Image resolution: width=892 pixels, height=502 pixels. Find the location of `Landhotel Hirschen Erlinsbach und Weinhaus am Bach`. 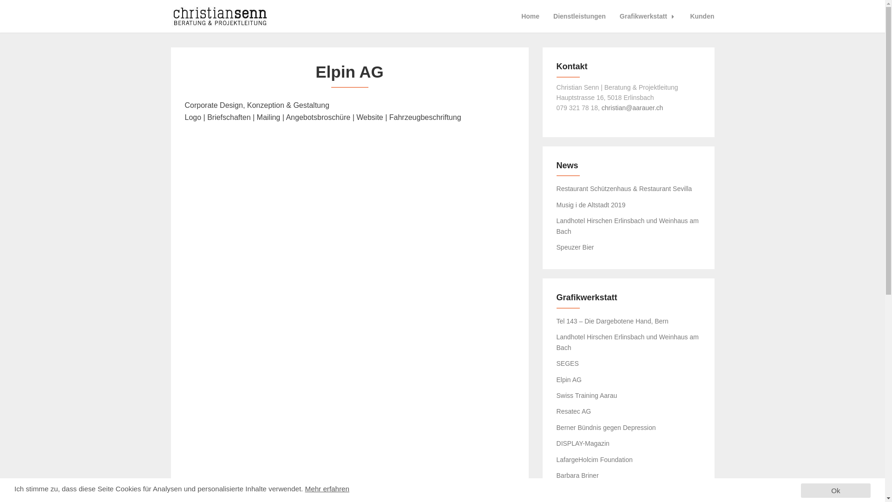

Landhotel Hirschen Erlinsbach und Weinhaus am Bach is located at coordinates (628, 342).